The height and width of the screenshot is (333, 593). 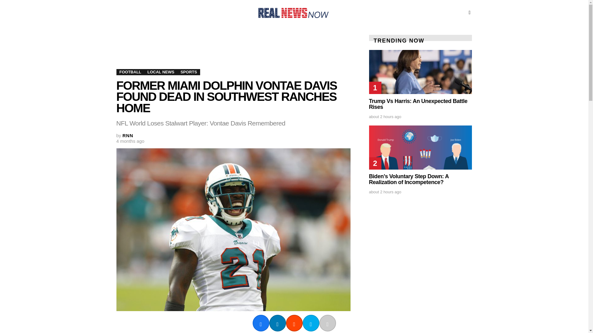 I want to click on SPORTS, so click(x=188, y=72).